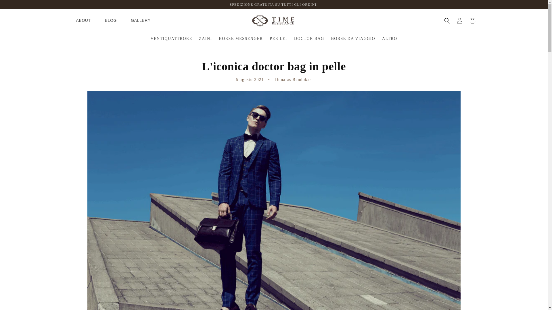 The image size is (552, 310). I want to click on ALTRO, so click(390, 38).